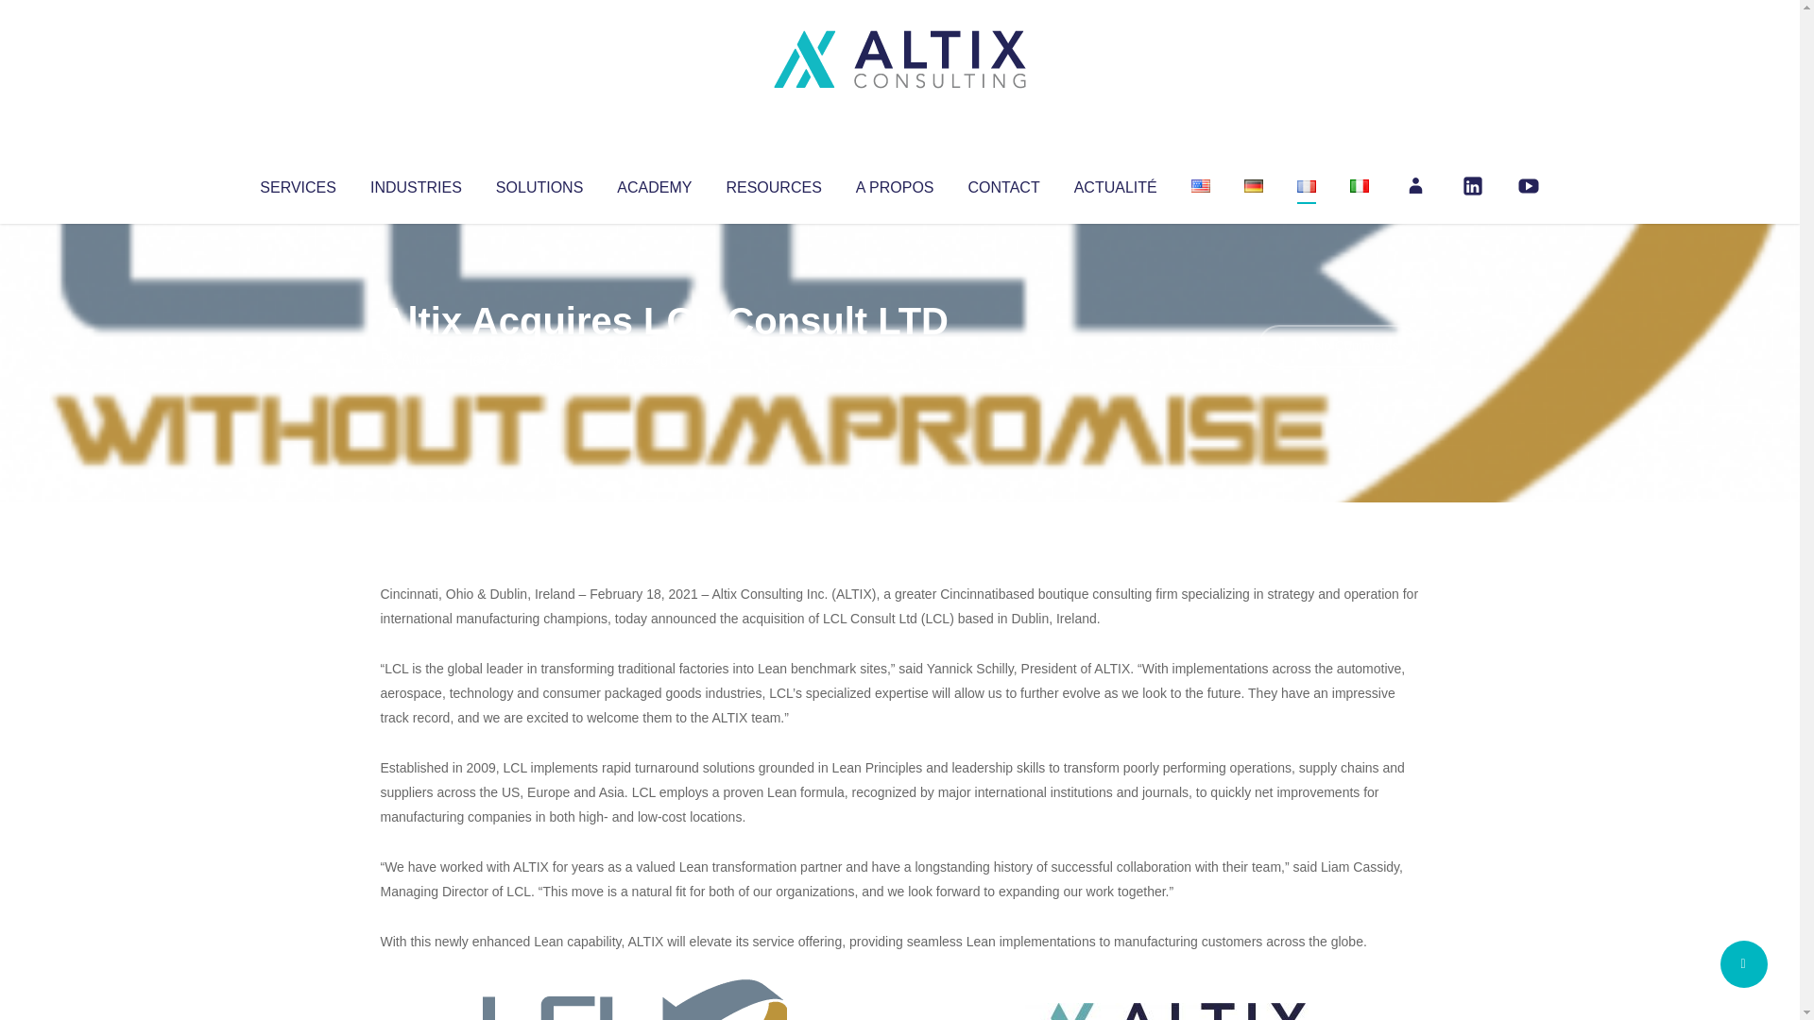 This screenshot has height=1020, width=1814. I want to click on Altix, so click(416, 359).